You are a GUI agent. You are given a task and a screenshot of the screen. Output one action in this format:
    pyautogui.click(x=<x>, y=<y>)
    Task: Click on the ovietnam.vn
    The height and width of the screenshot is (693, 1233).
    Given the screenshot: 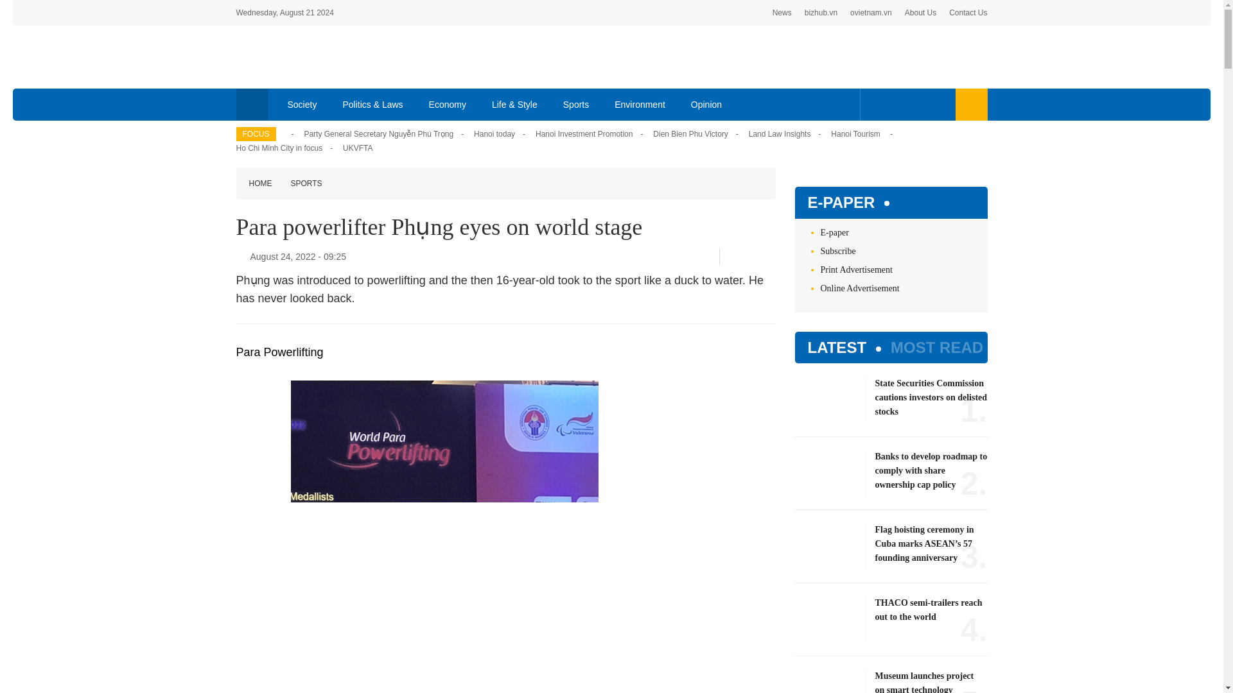 What is the action you would take?
    pyautogui.click(x=871, y=13)
    